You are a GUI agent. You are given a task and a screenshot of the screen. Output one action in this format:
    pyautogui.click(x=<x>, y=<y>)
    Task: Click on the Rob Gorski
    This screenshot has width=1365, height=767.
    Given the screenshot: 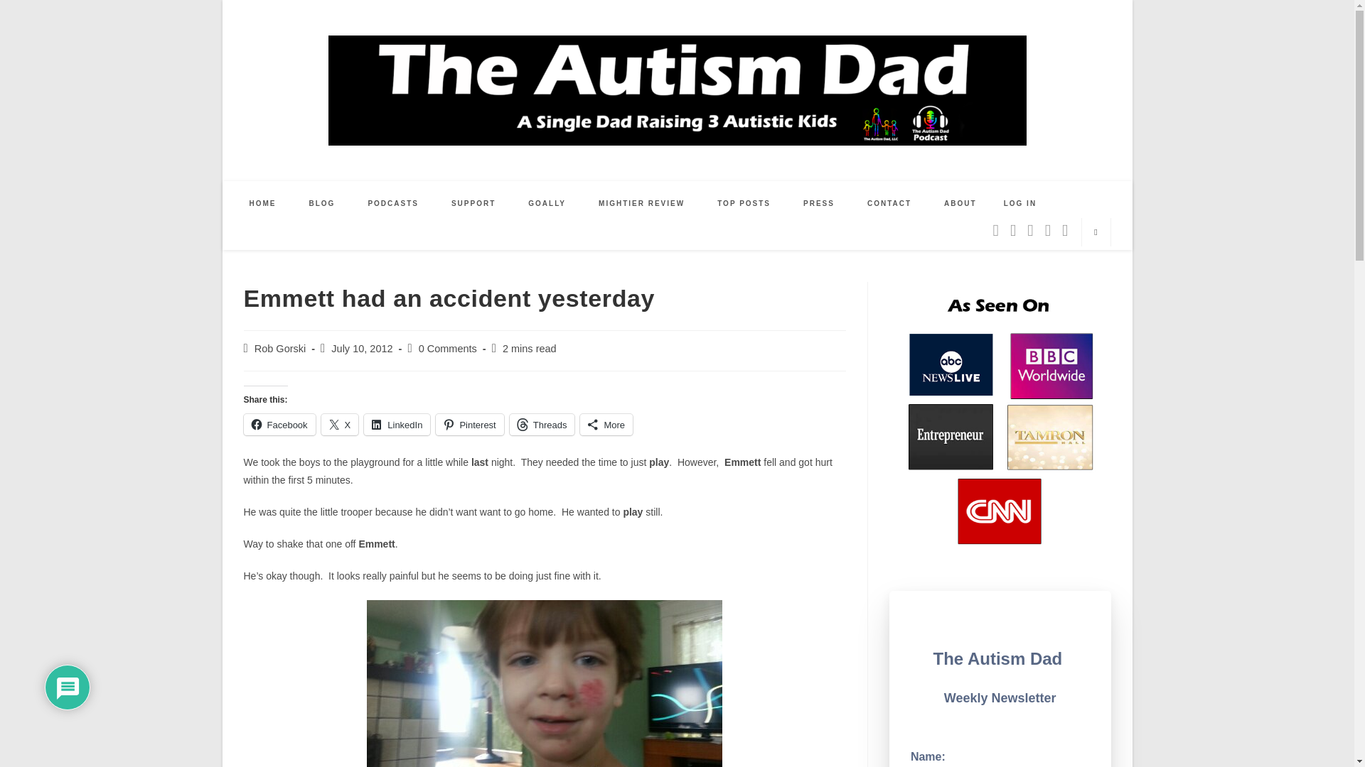 What is the action you would take?
    pyautogui.click(x=280, y=348)
    